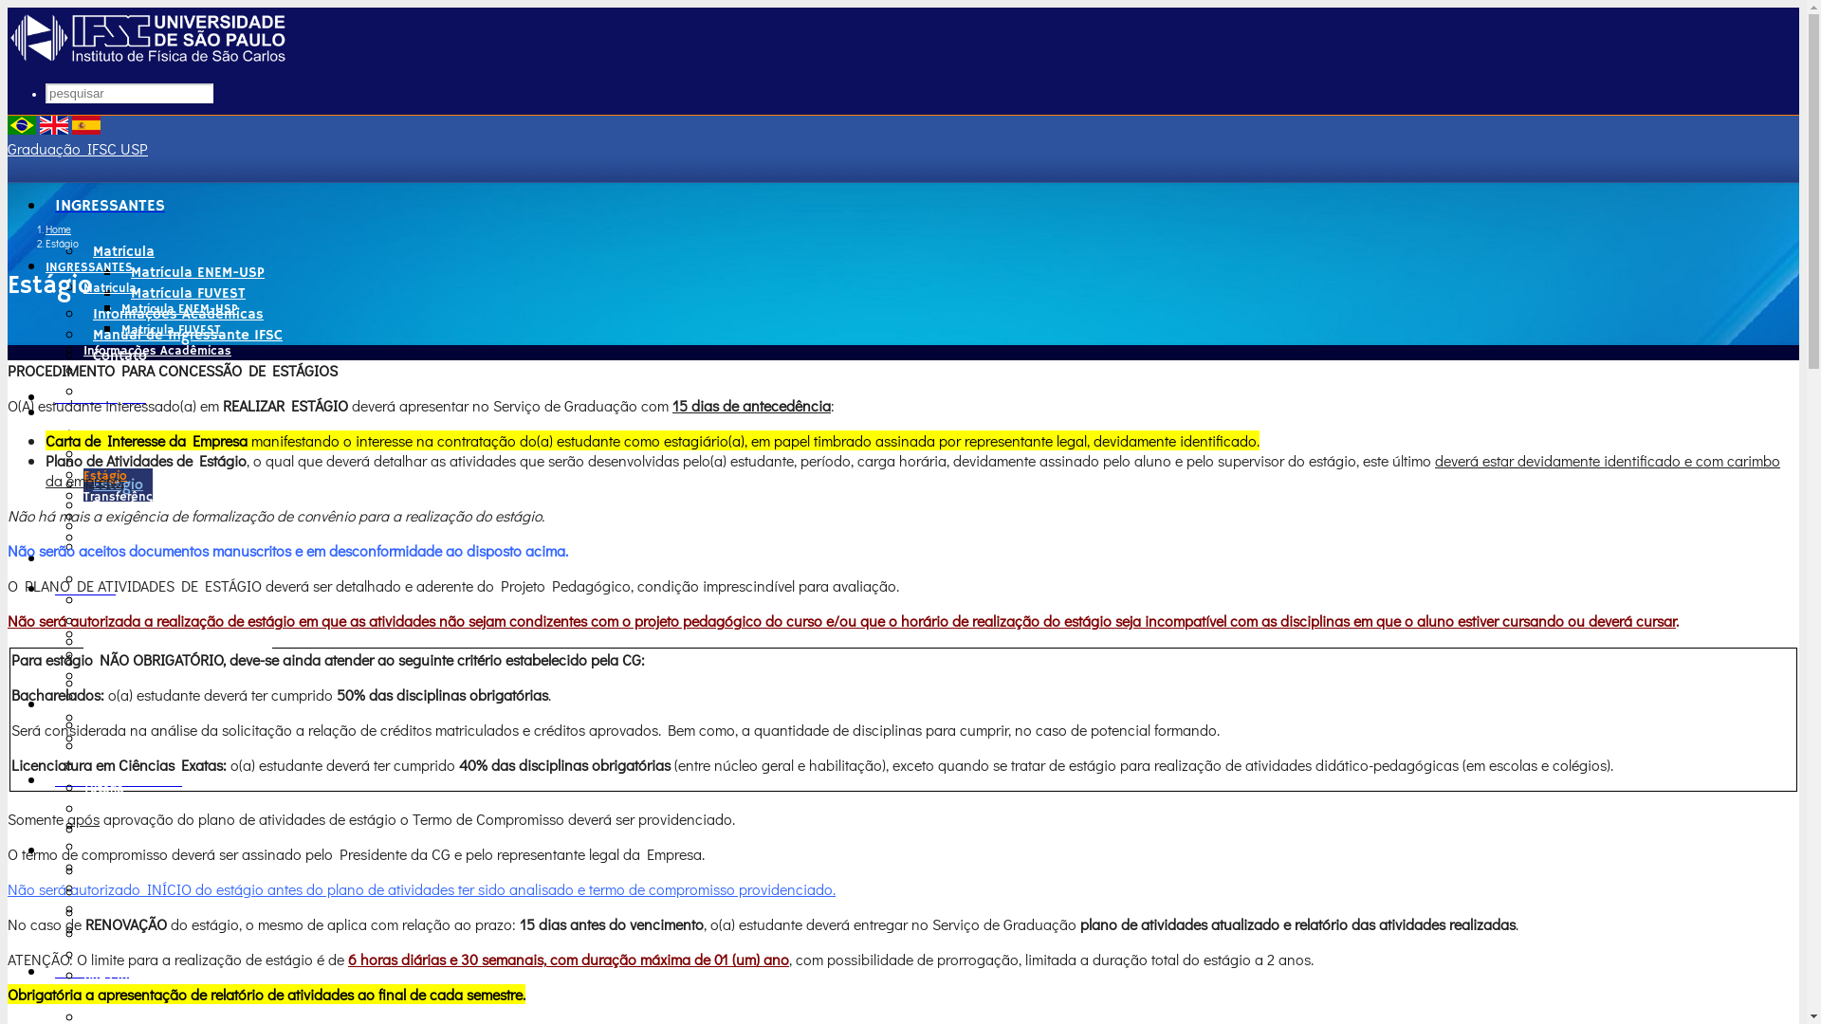 This screenshot has height=1024, width=1821. Describe the element at coordinates (104, 789) in the screenshot. I see `Tutoria` at that location.